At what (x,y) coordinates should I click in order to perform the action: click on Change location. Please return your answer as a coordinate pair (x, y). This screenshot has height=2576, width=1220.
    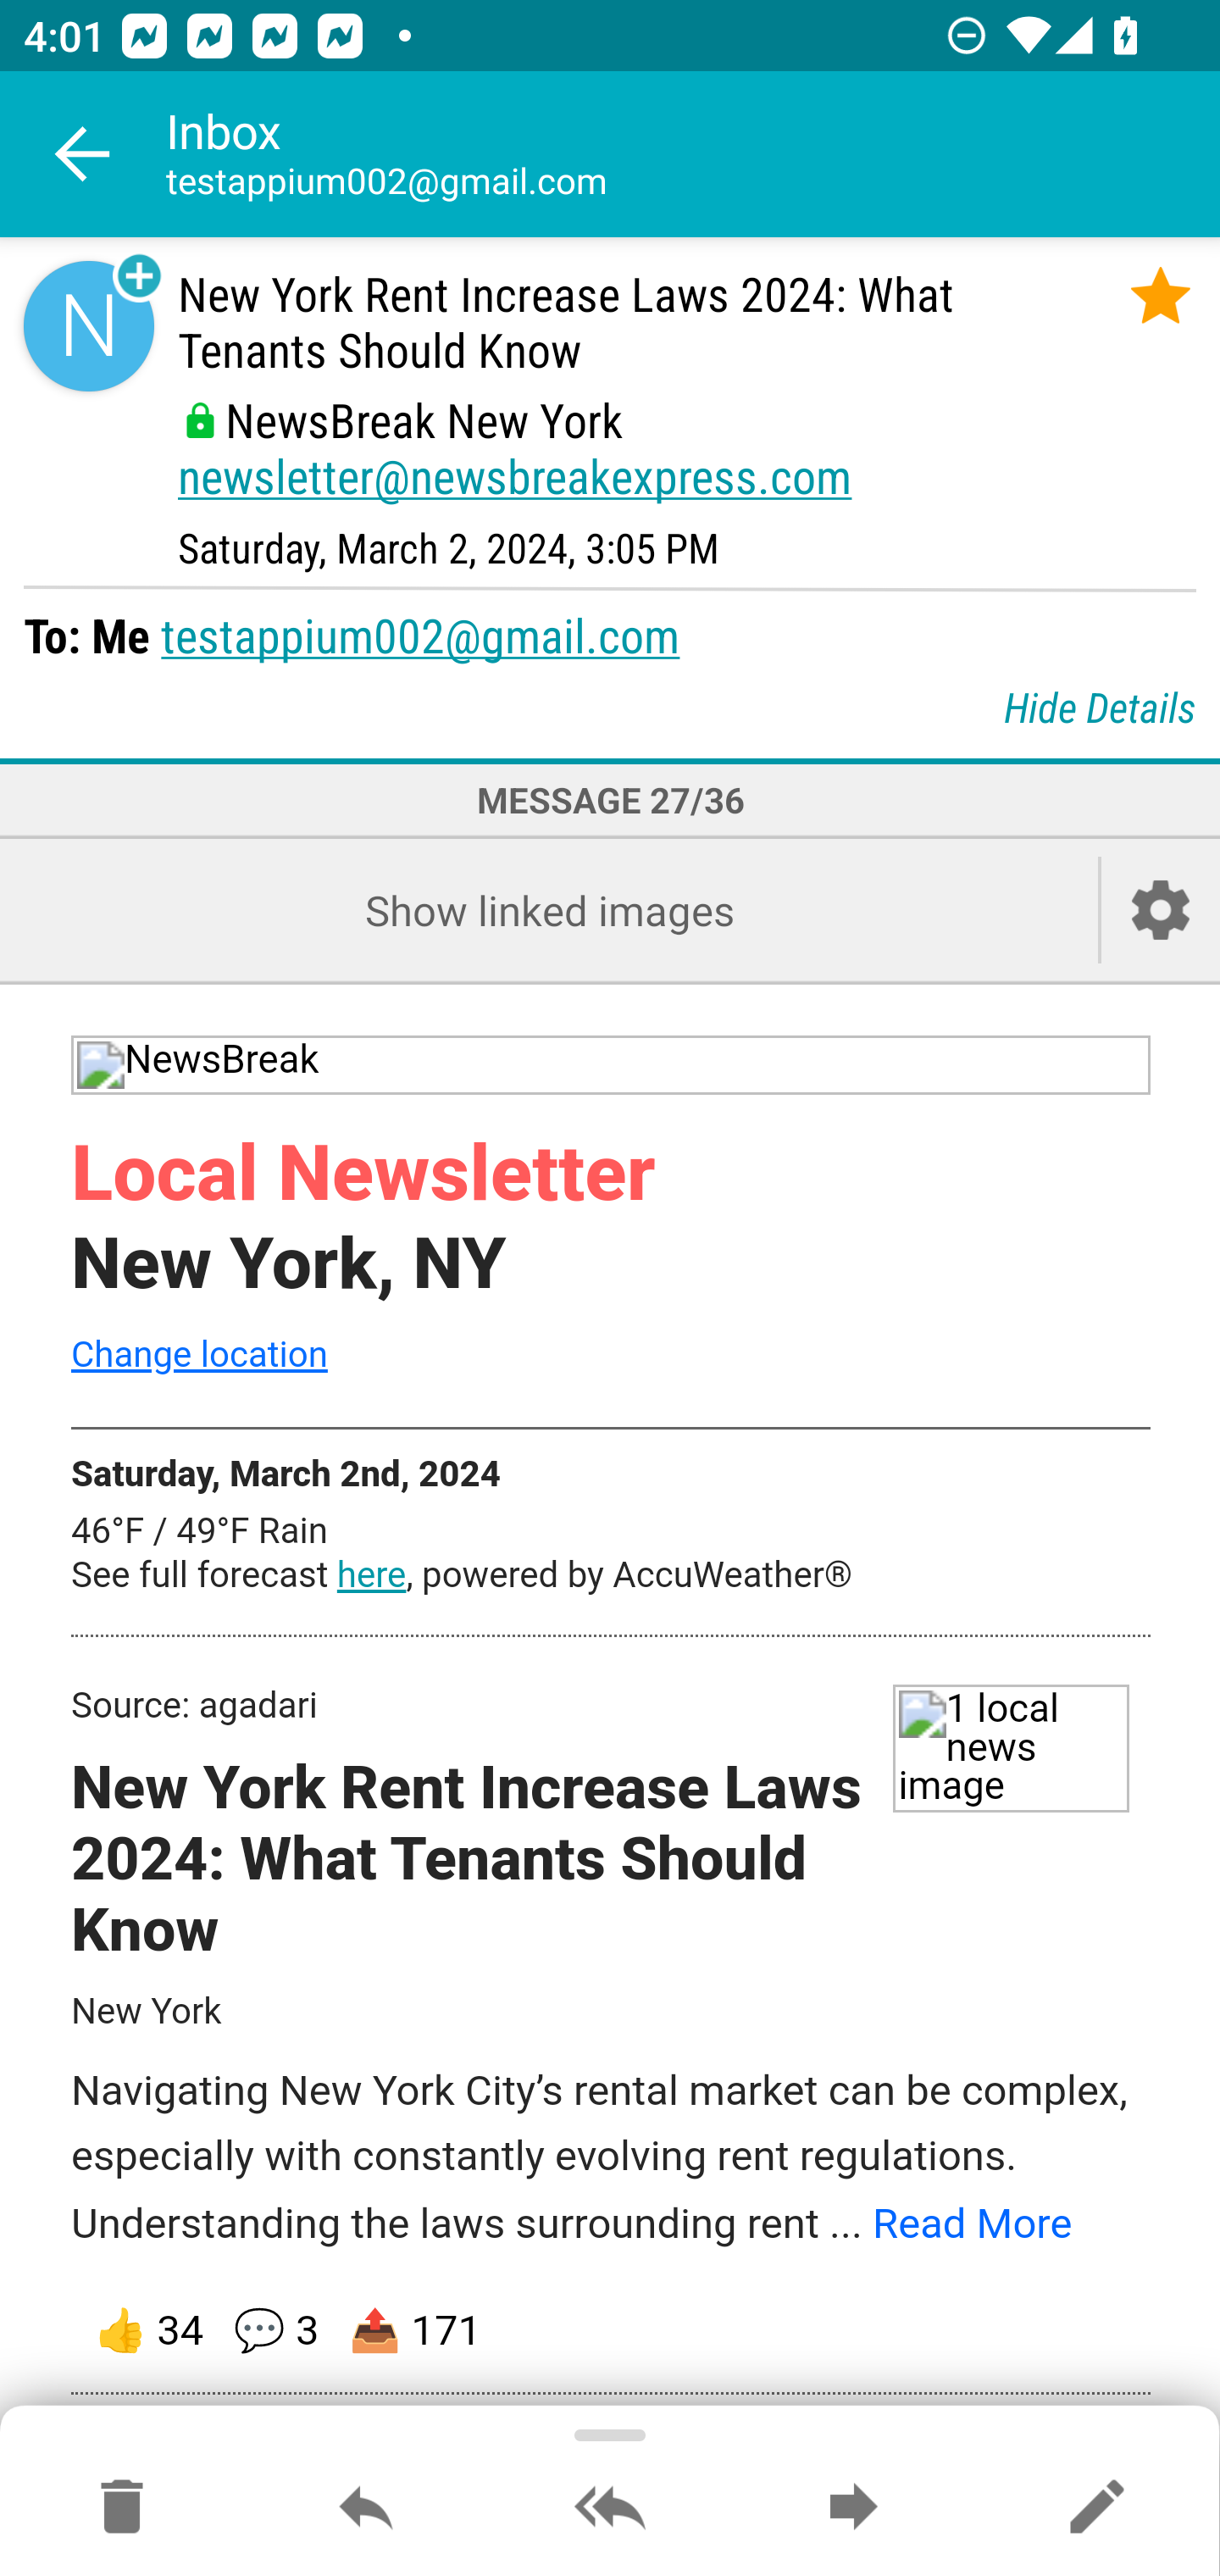
    Looking at the image, I should click on (199, 1354).